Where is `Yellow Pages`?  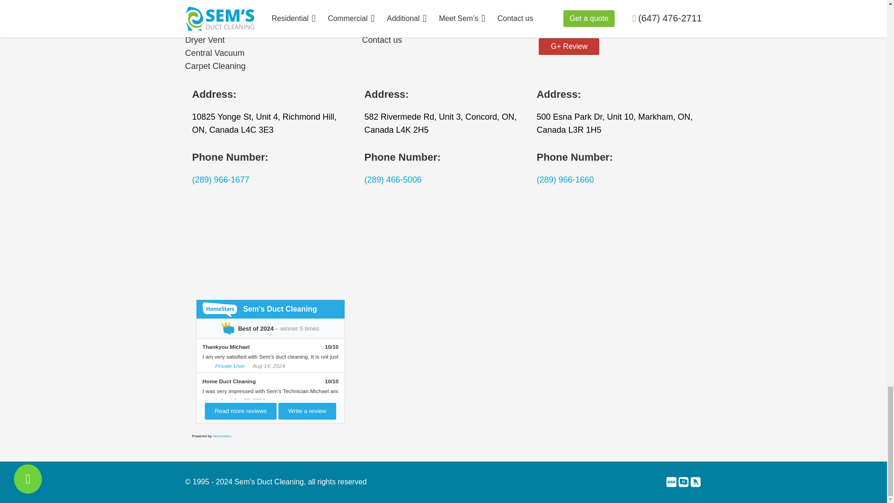 Yellow Pages is located at coordinates (696, 483).